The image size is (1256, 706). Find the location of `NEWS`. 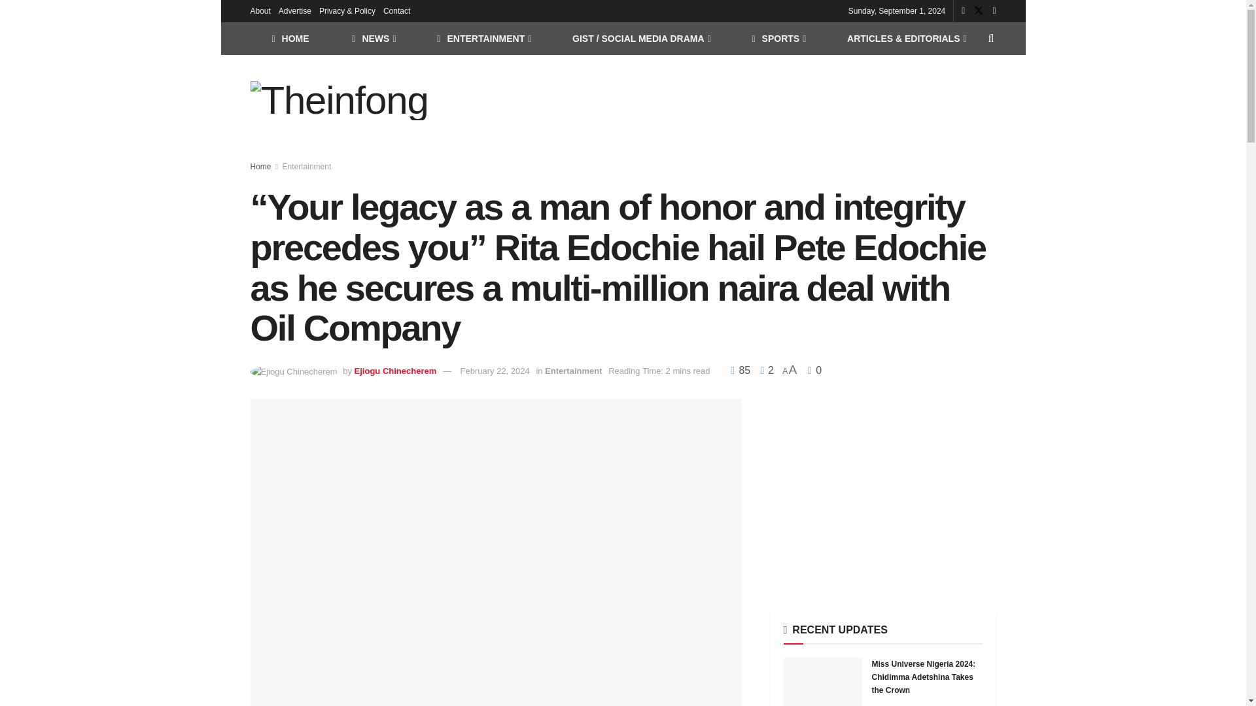

NEWS is located at coordinates (373, 38).